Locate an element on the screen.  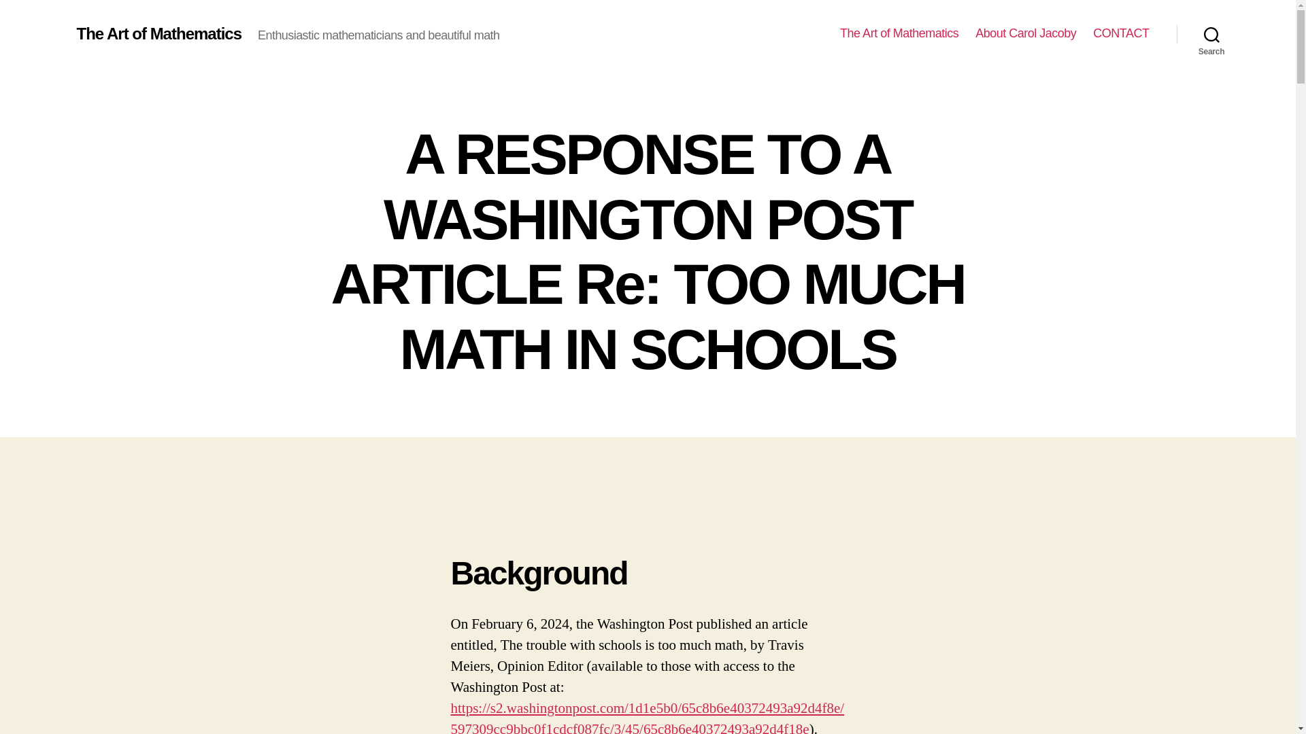
CONTACT is located at coordinates (1121, 33).